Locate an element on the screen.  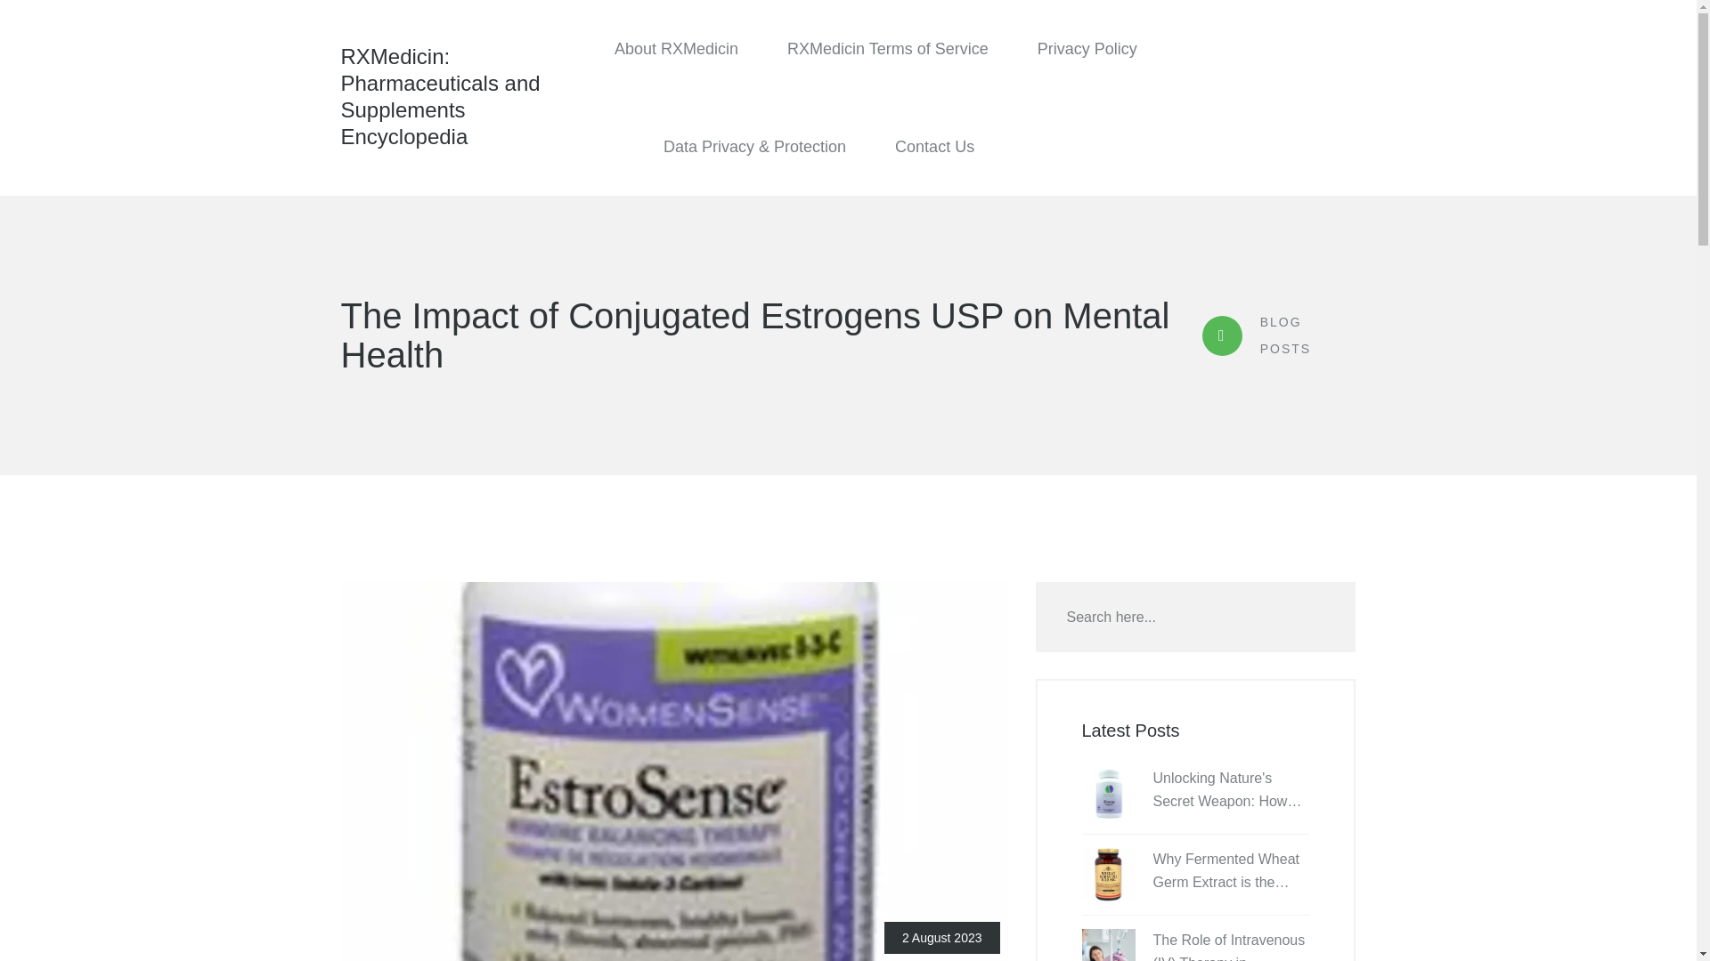
RXMedicin Terms of Service is located at coordinates (887, 49).